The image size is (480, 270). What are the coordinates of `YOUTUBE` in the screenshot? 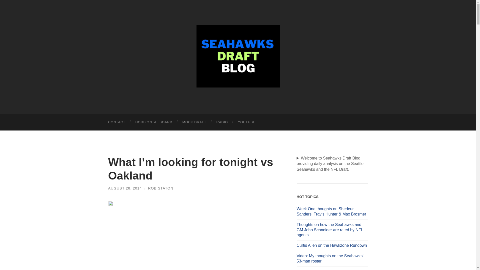 It's located at (246, 122).